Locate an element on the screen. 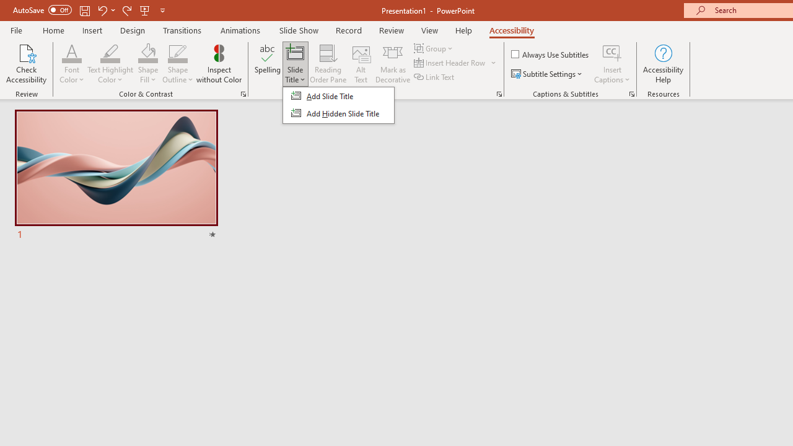  Always Use Subtitles is located at coordinates (551, 55).